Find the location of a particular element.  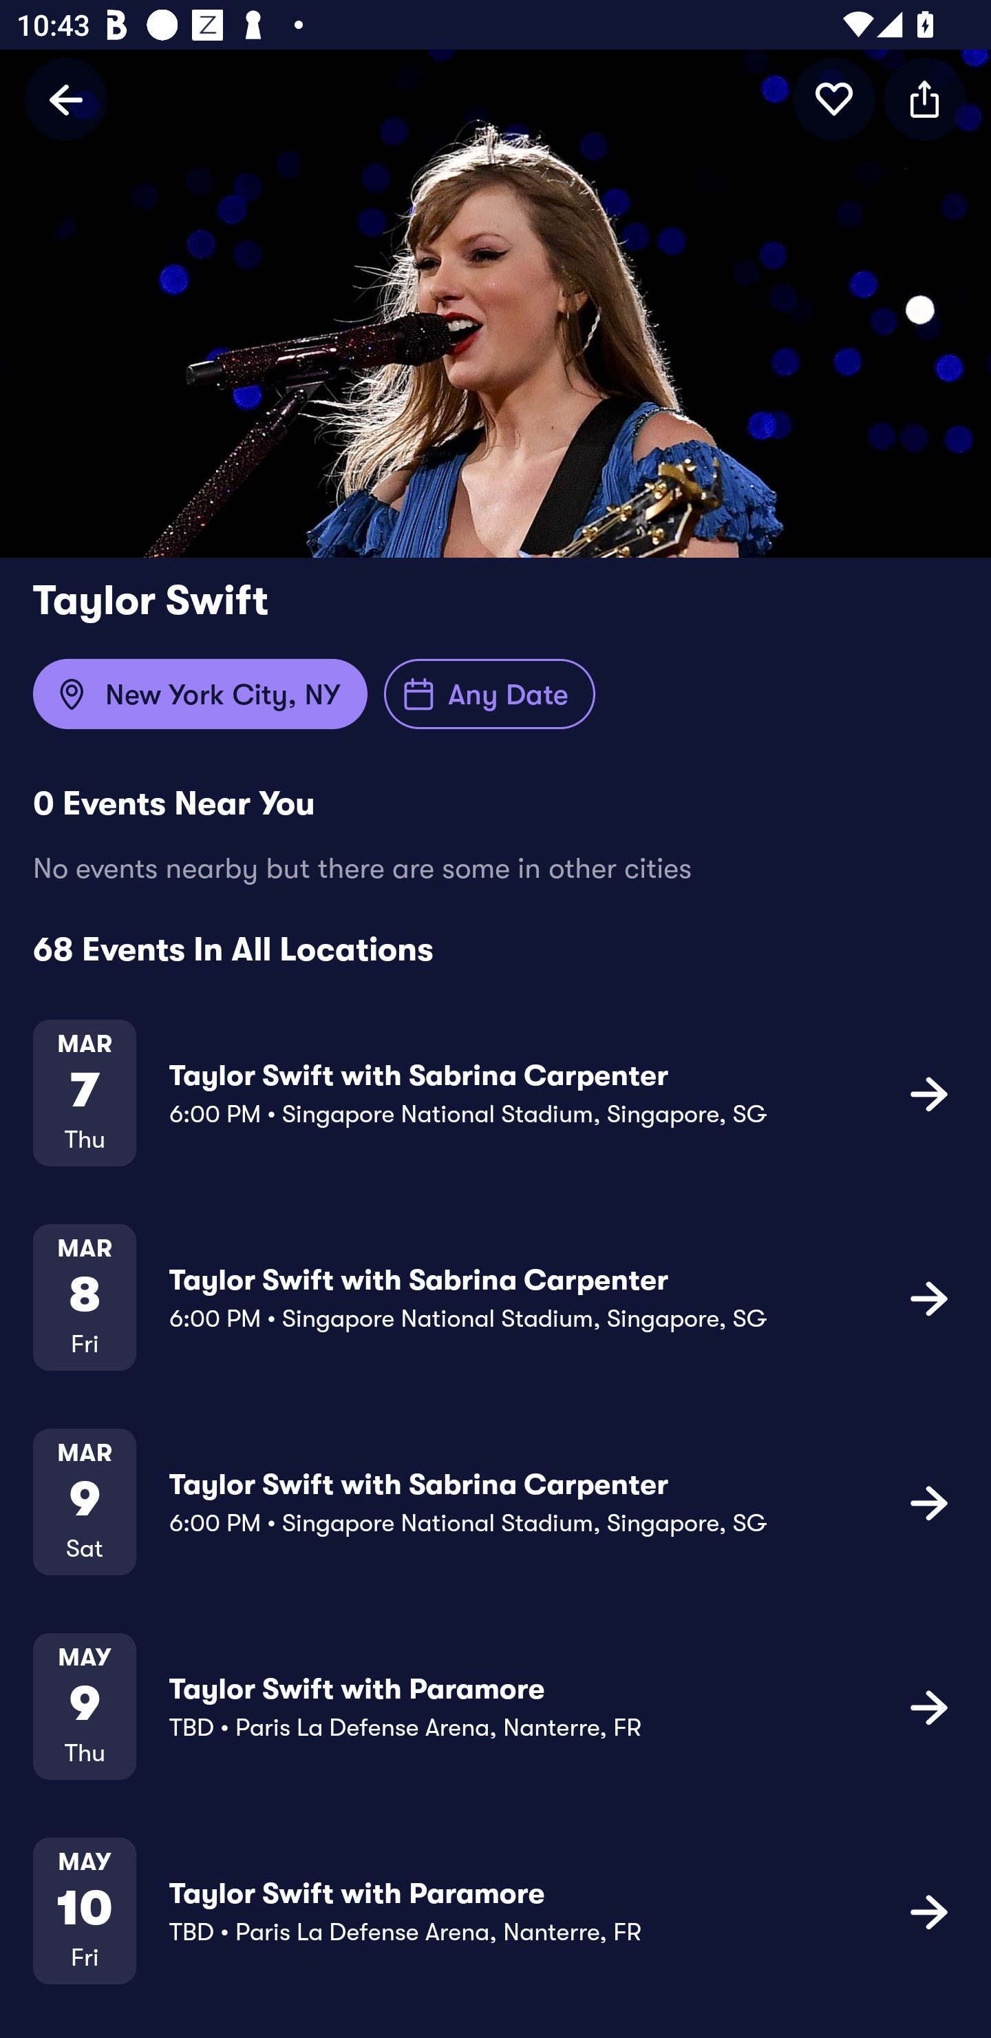

icon button is located at coordinates (929, 1911).